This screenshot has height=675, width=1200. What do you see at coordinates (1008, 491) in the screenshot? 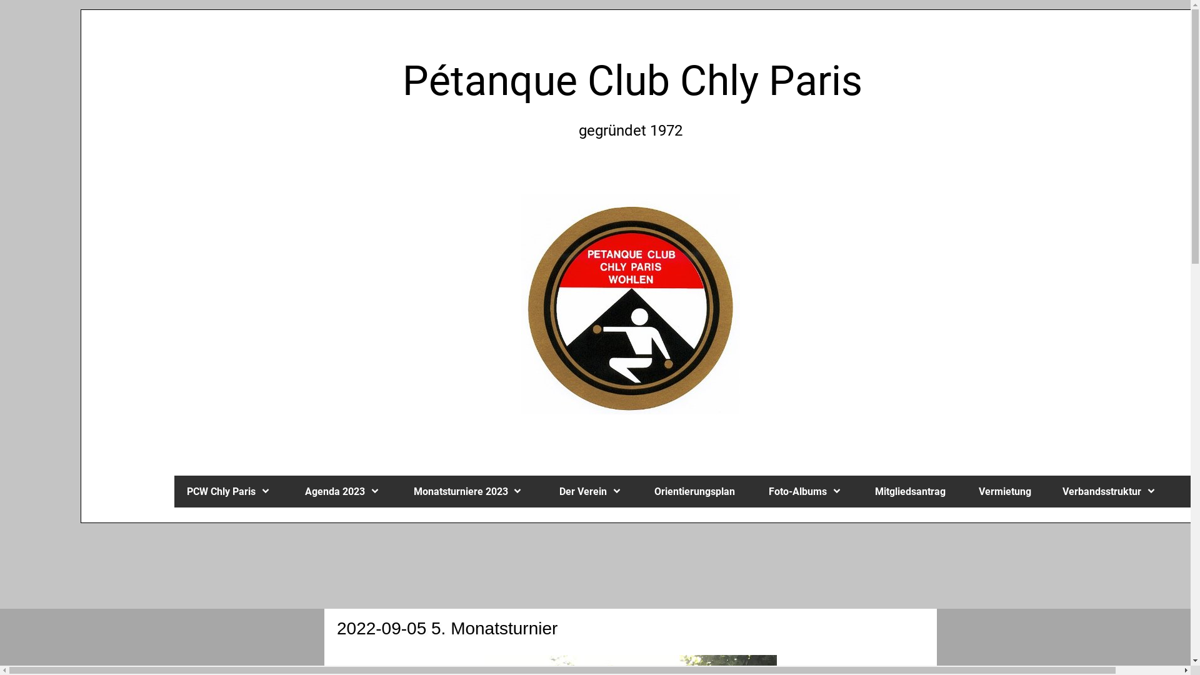
I see `Vermietung` at bounding box center [1008, 491].